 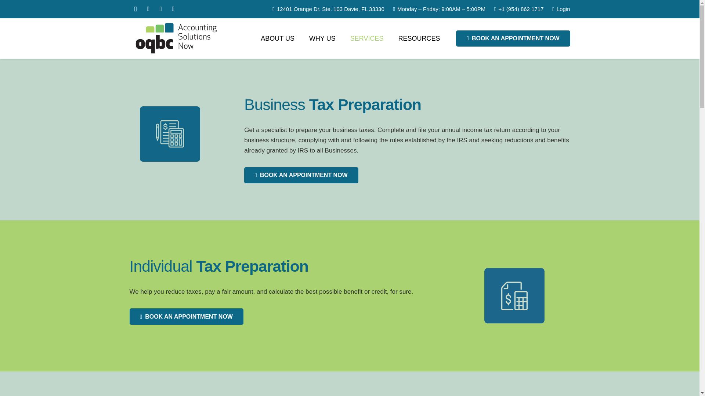 I want to click on 12401 Orange Dr. Ste. 103 Davie, FL 33330, so click(x=328, y=9).